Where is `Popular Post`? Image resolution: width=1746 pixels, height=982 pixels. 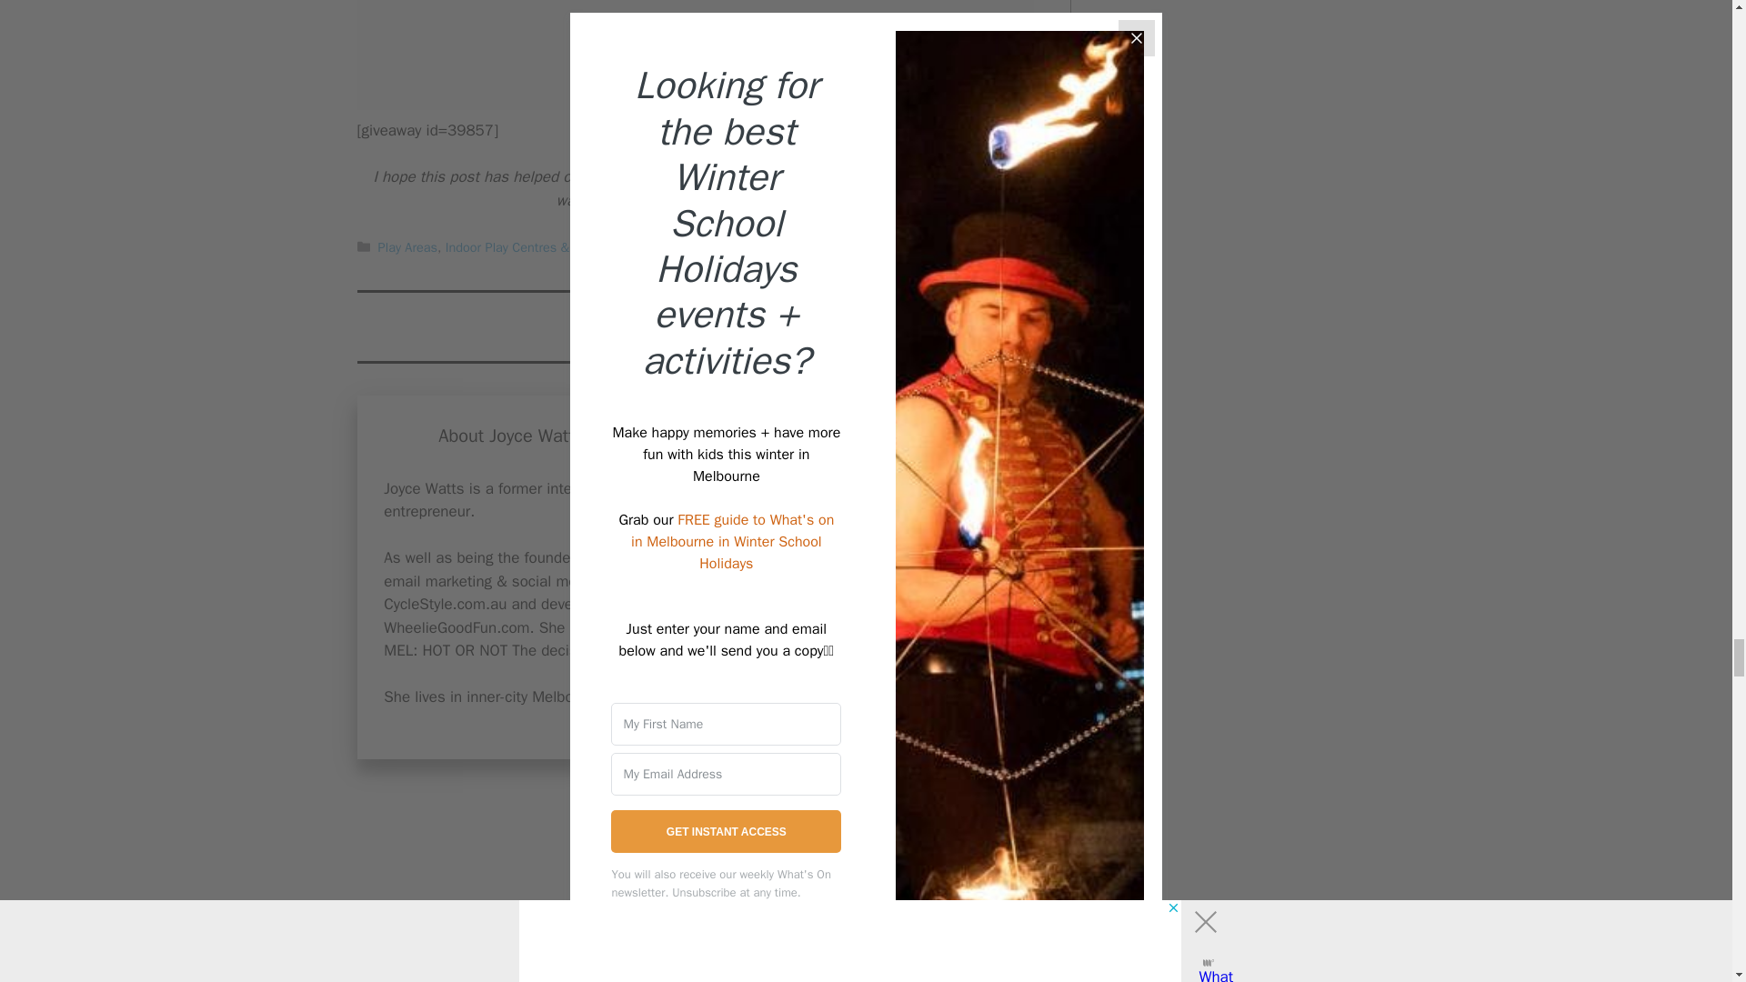 Popular Post is located at coordinates (758, 247).